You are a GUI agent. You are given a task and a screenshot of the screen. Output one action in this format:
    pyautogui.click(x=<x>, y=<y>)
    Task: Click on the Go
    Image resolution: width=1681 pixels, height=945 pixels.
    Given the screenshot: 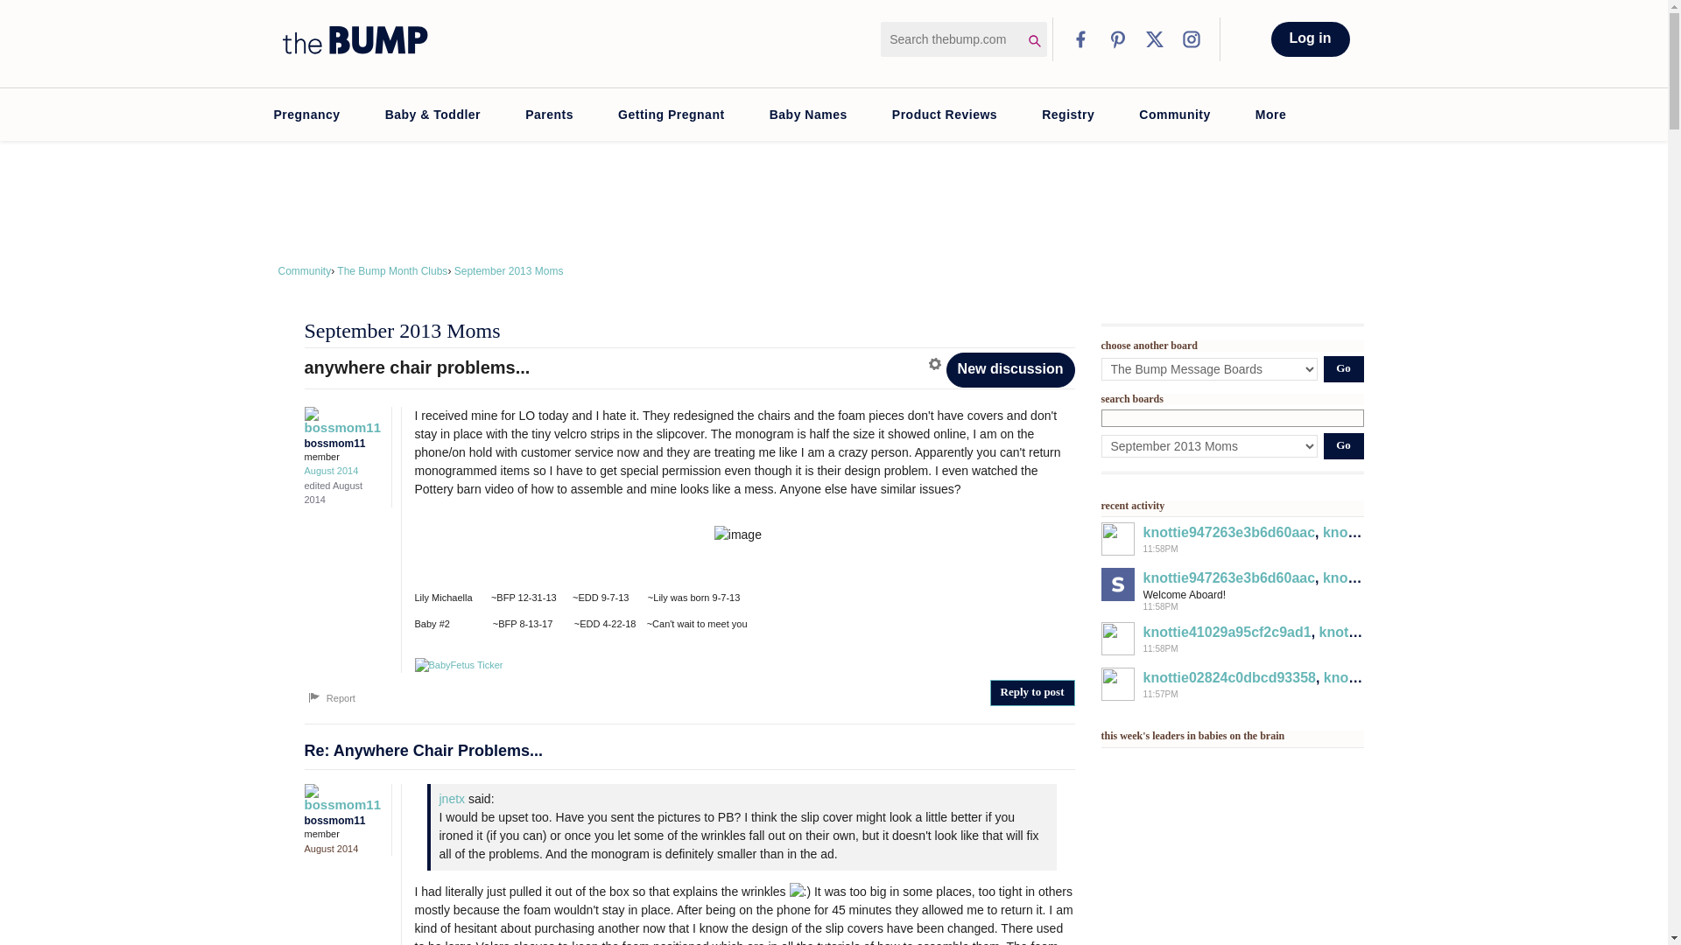 What is the action you would take?
    pyautogui.click(x=1343, y=369)
    